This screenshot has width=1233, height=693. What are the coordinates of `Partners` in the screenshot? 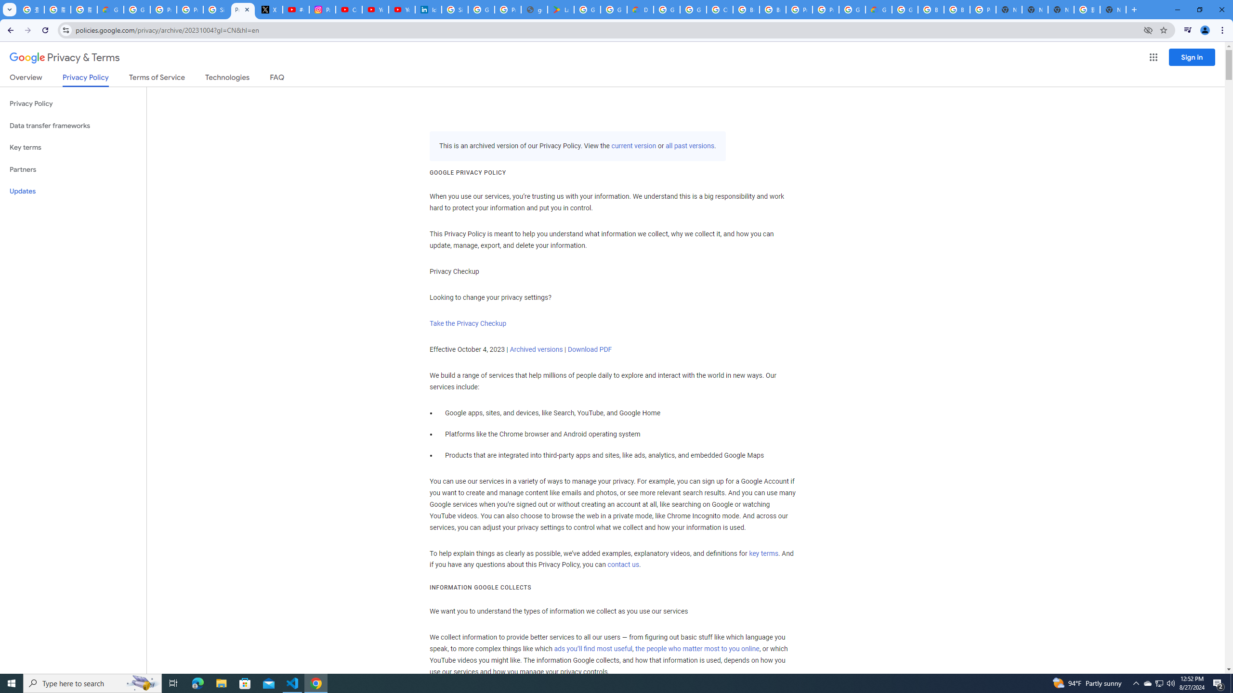 It's located at (73, 169).